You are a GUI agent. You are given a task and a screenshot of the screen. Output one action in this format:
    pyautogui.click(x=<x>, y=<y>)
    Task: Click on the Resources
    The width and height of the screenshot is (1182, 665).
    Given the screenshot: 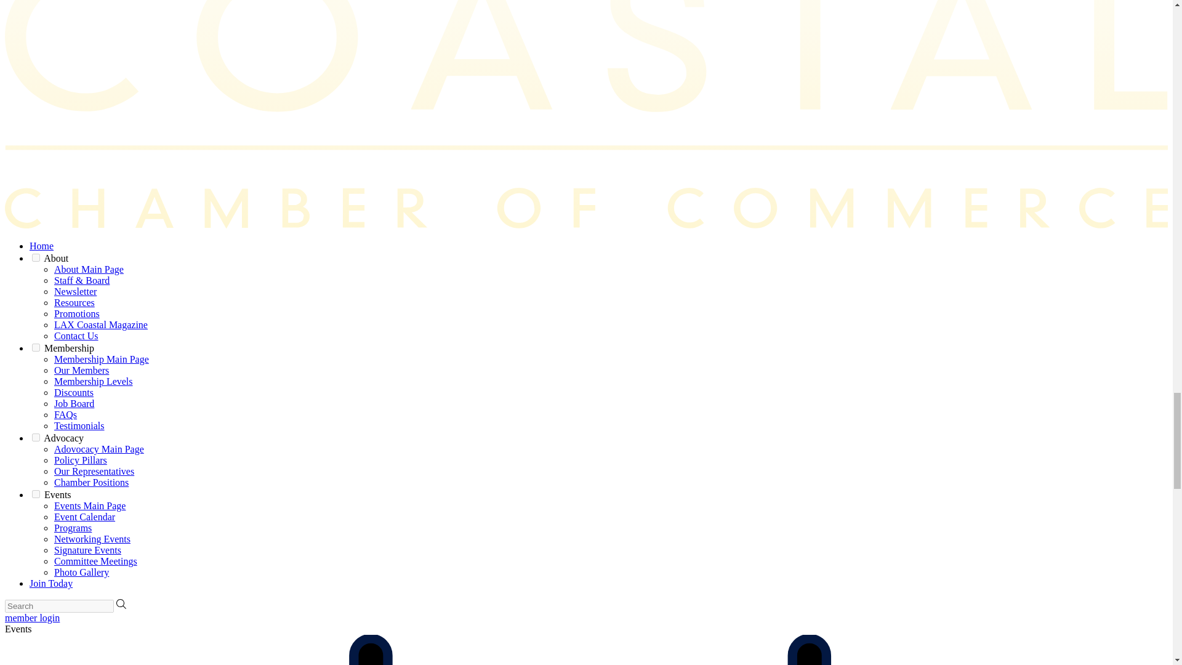 What is the action you would take?
    pyautogui.click(x=74, y=302)
    